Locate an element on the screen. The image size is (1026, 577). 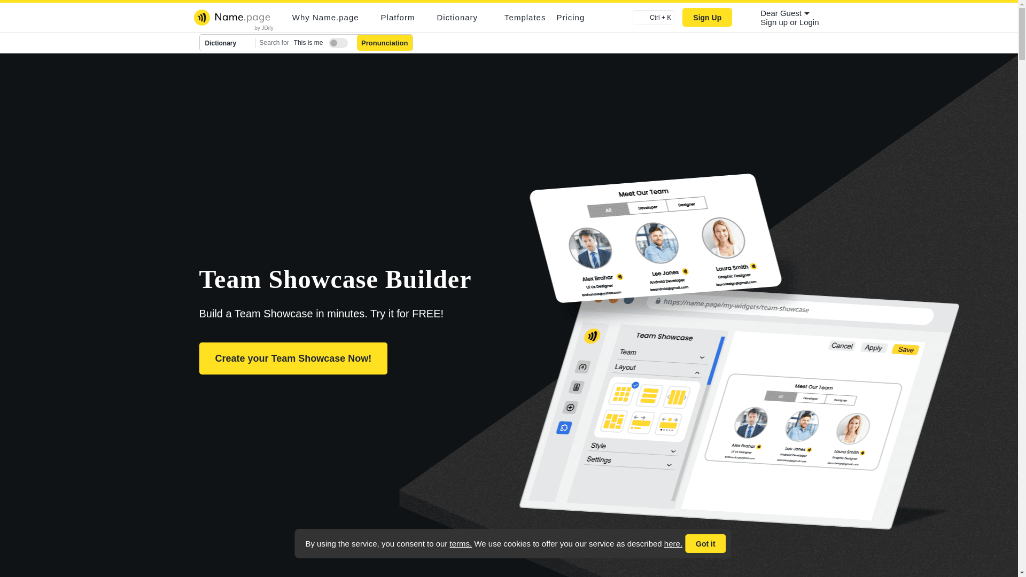
Pricing is located at coordinates (570, 17).